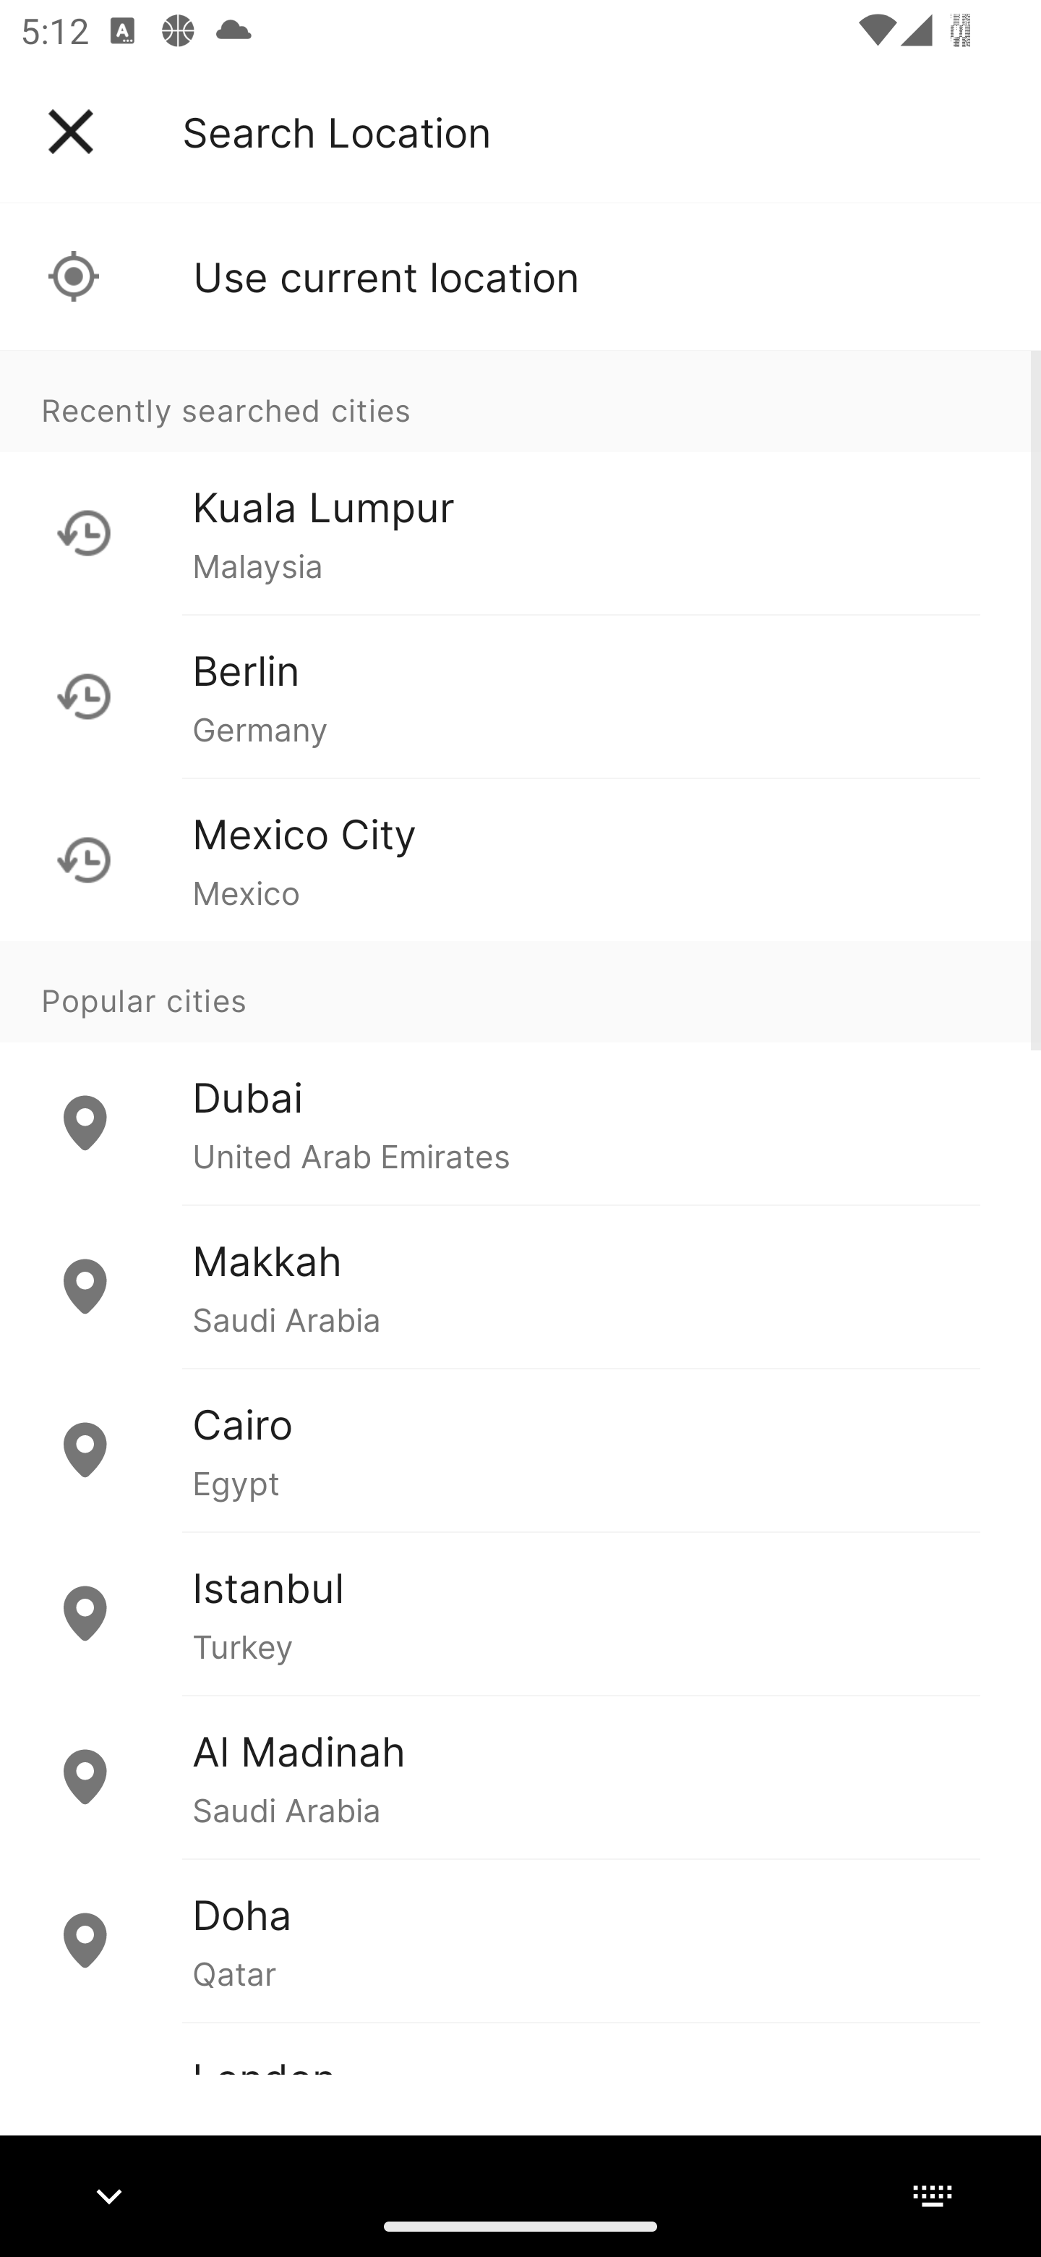 This screenshot has width=1041, height=2257. Describe the element at coordinates (337, 132) in the screenshot. I see `Search Location` at that location.